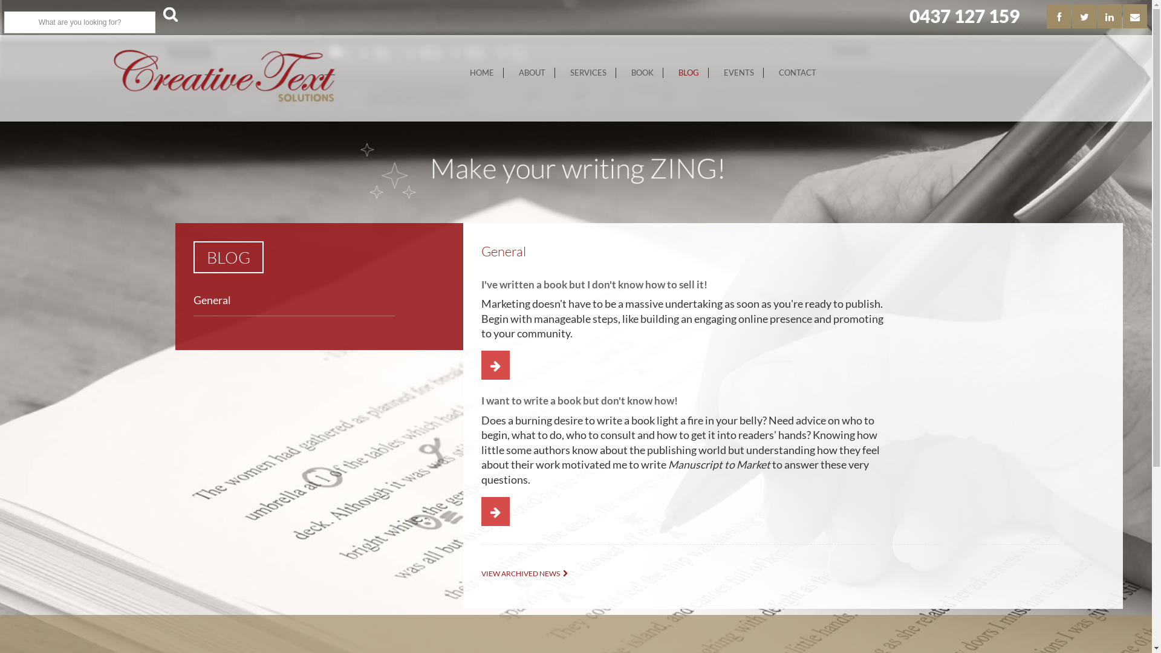 This screenshot has width=1161, height=653. What do you see at coordinates (212, 300) in the screenshot?
I see `General` at bounding box center [212, 300].